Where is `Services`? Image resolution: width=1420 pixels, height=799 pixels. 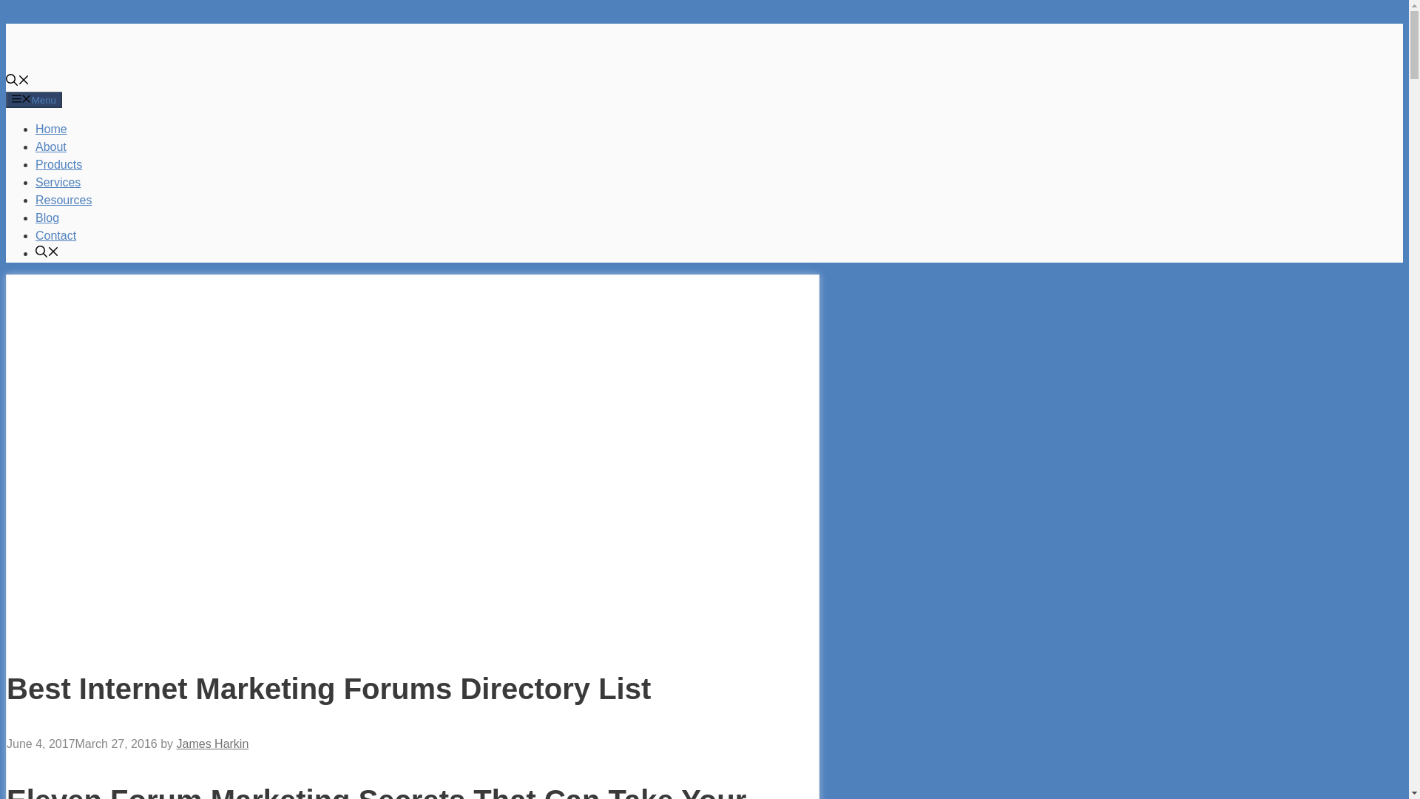 Services is located at coordinates (58, 182).